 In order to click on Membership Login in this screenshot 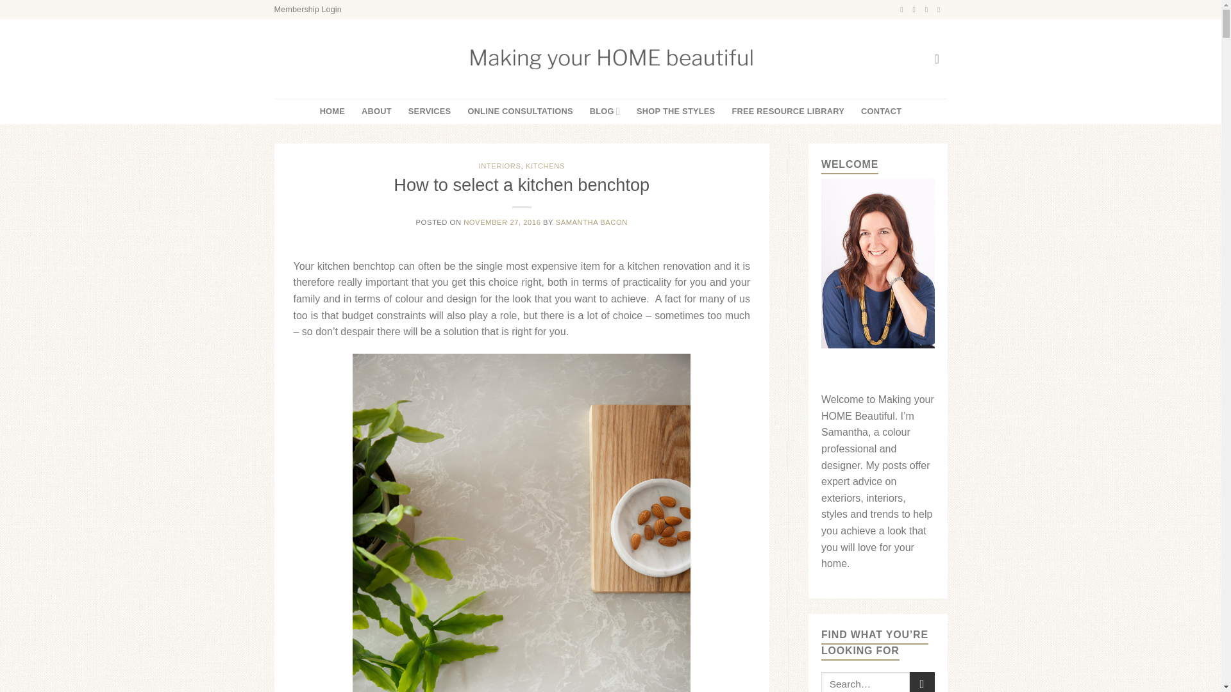, I will do `click(308, 10)`.